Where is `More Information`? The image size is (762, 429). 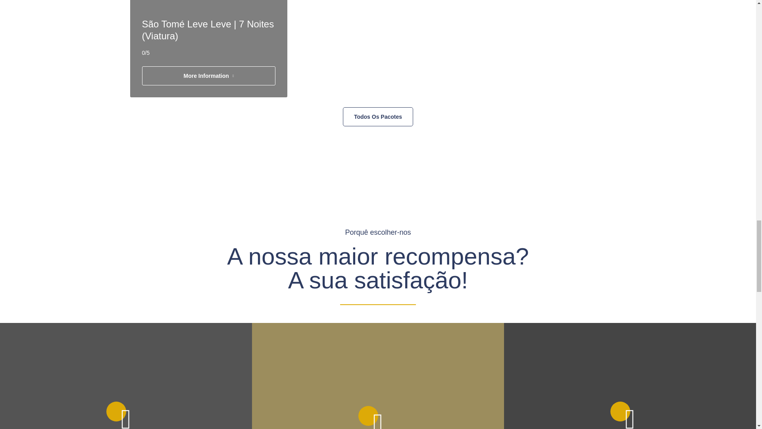 More Information is located at coordinates (209, 75).